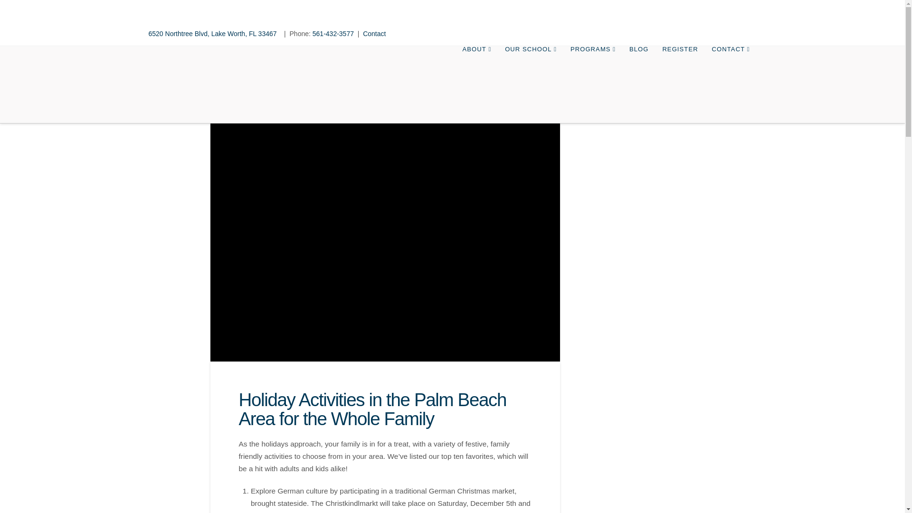 The height and width of the screenshot is (513, 912). Describe the element at coordinates (213, 33) in the screenshot. I see `6520 Northtree Blvd, Lake Worth, FL 33467` at that location.